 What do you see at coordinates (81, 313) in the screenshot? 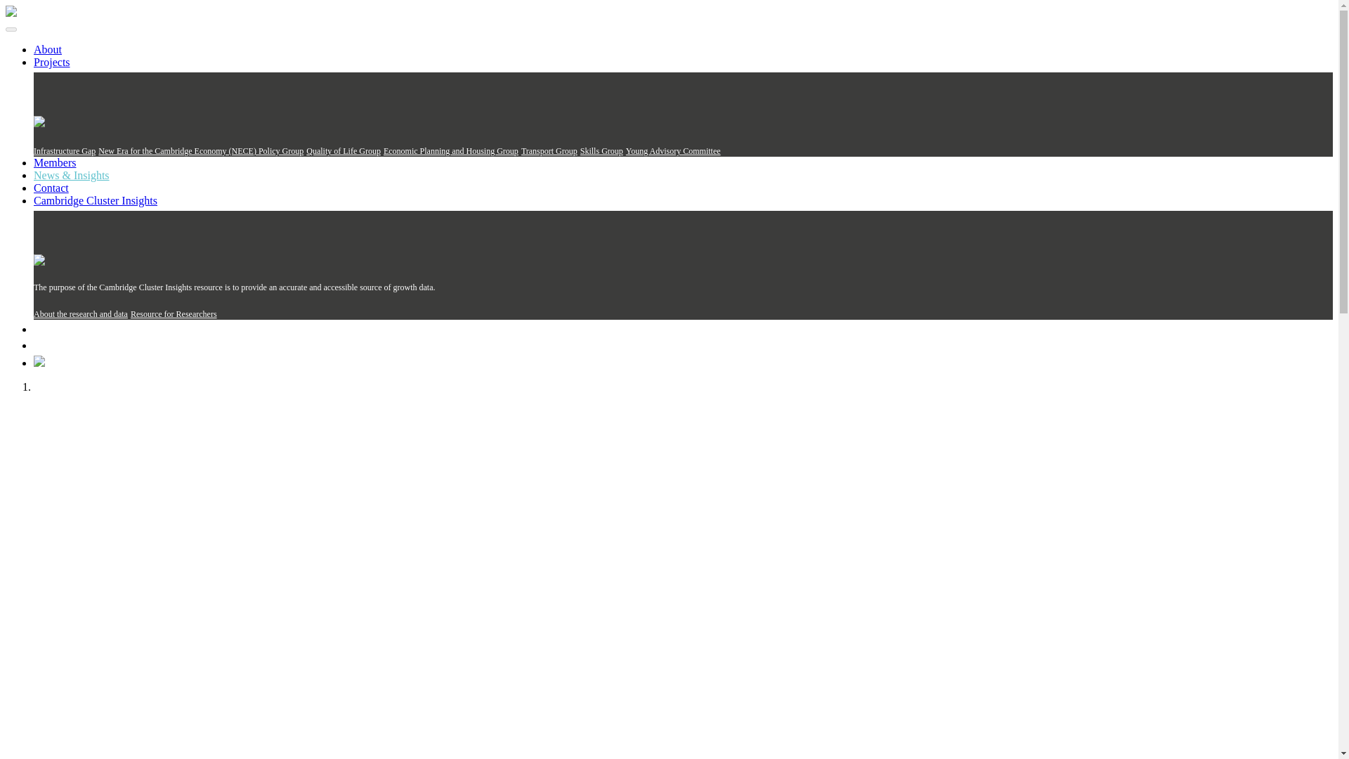
I see `About the research and data` at bounding box center [81, 313].